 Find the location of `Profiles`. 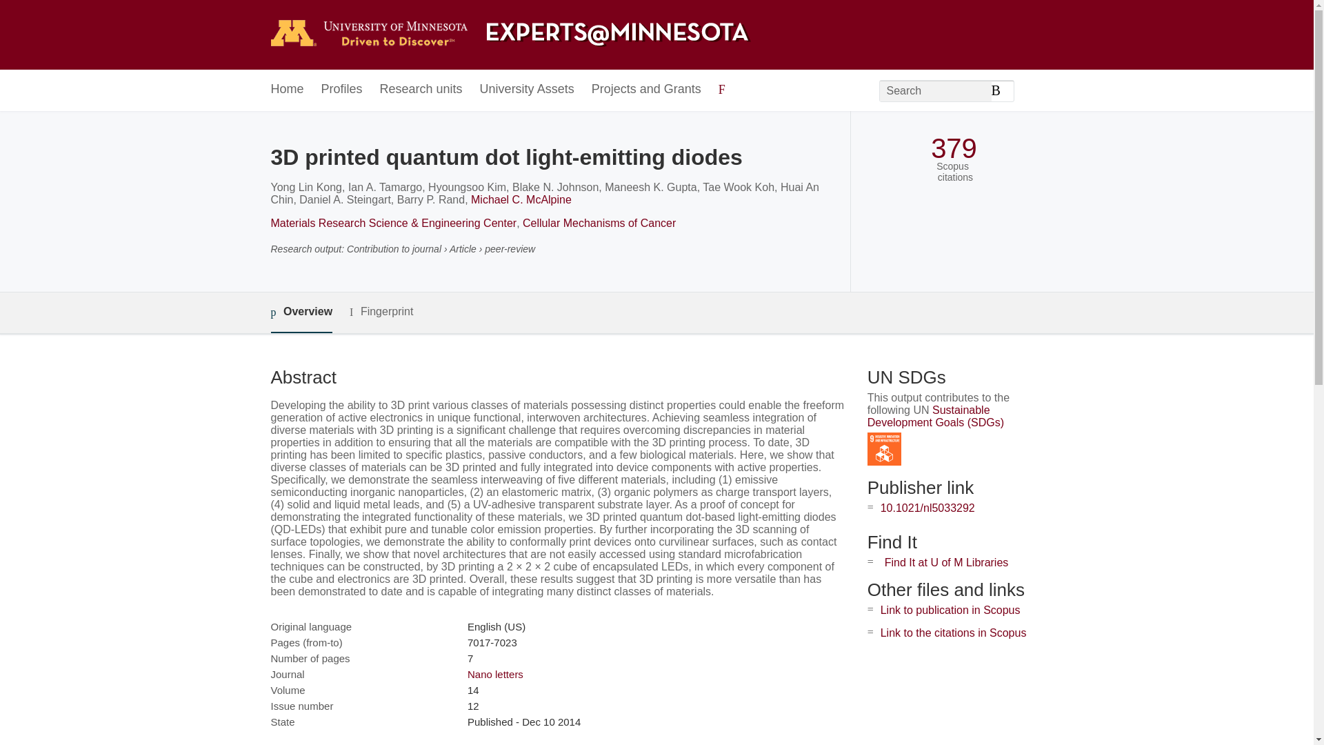

Profiles is located at coordinates (342, 90).